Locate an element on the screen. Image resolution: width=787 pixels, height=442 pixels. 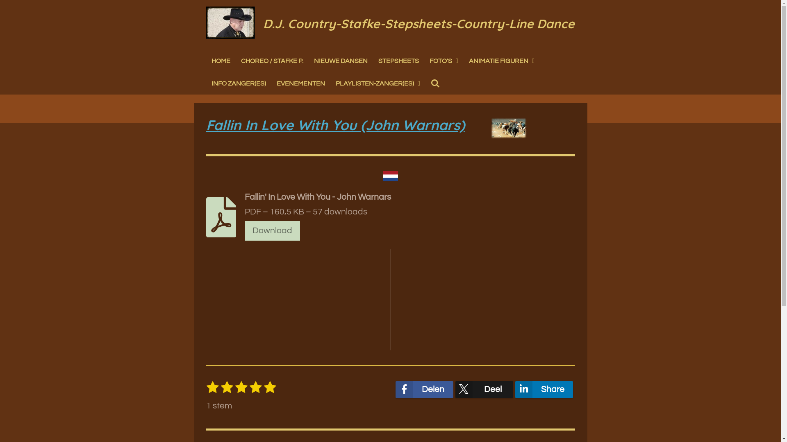
Share is located at coordinates (544, 390).